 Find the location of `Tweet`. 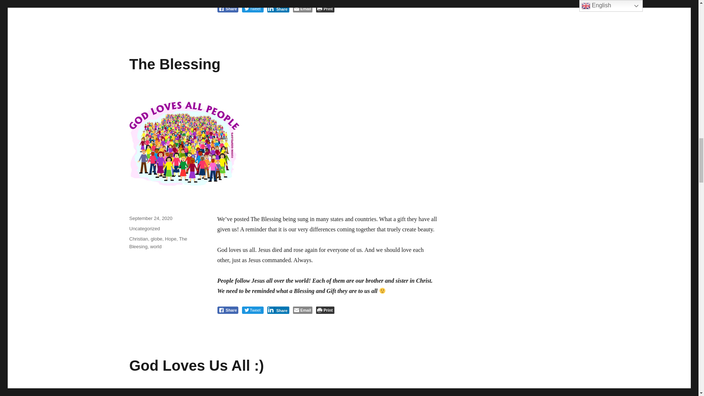

Tweet is located at coordinates (253, 9).